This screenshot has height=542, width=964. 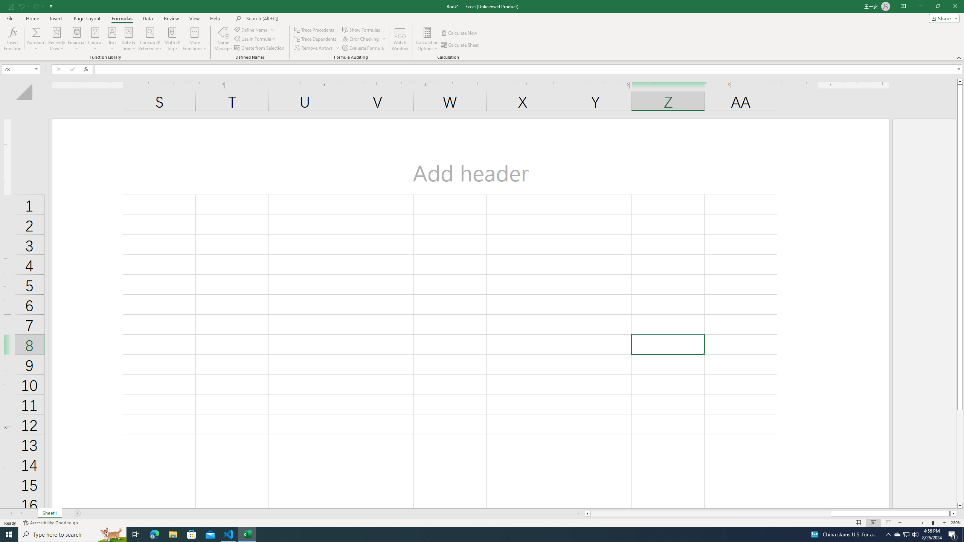 What do you see at coordinates (365, 39) in the screenshot?
I see `Error Checking...` at bounding box center [365, 39].